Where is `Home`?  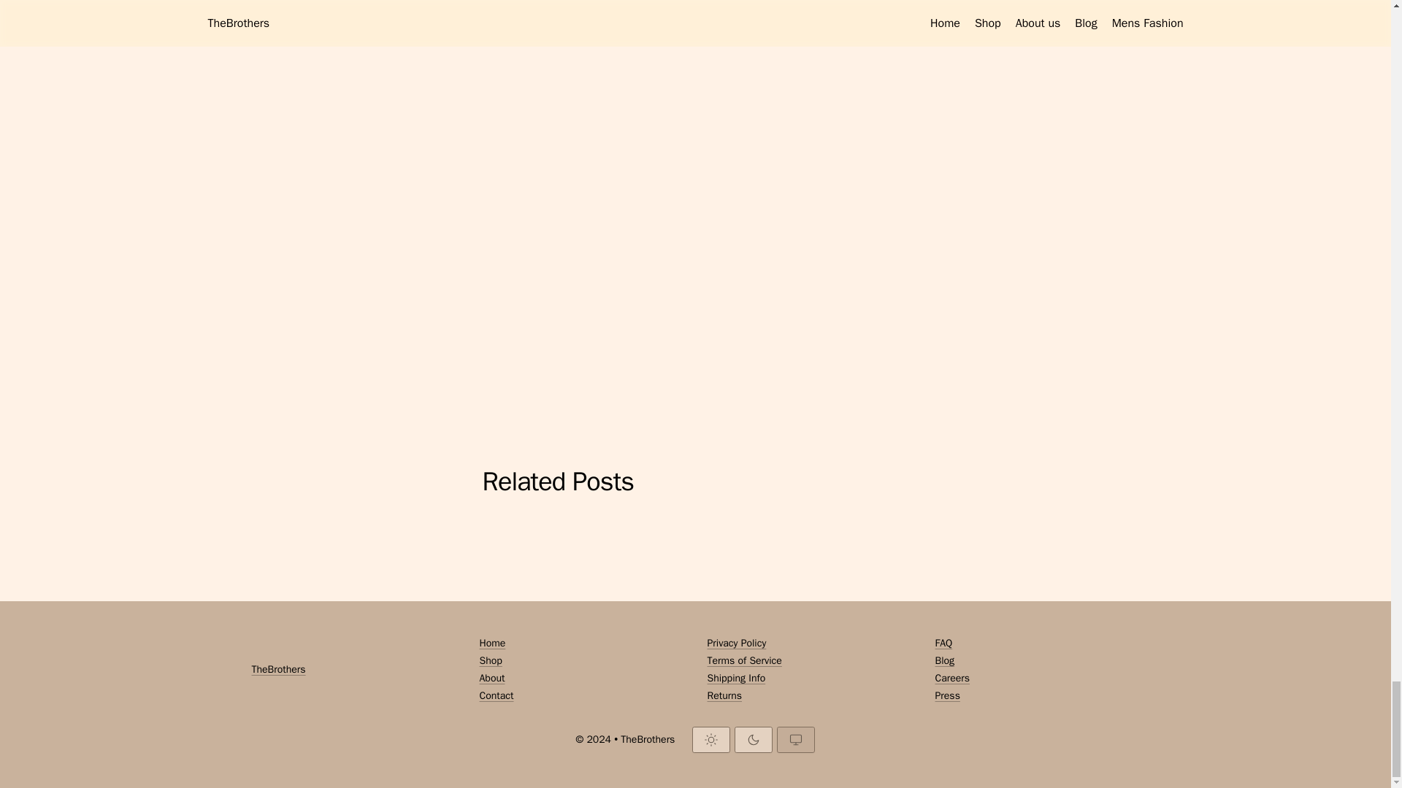 Home is located at coordinates (581, 644).